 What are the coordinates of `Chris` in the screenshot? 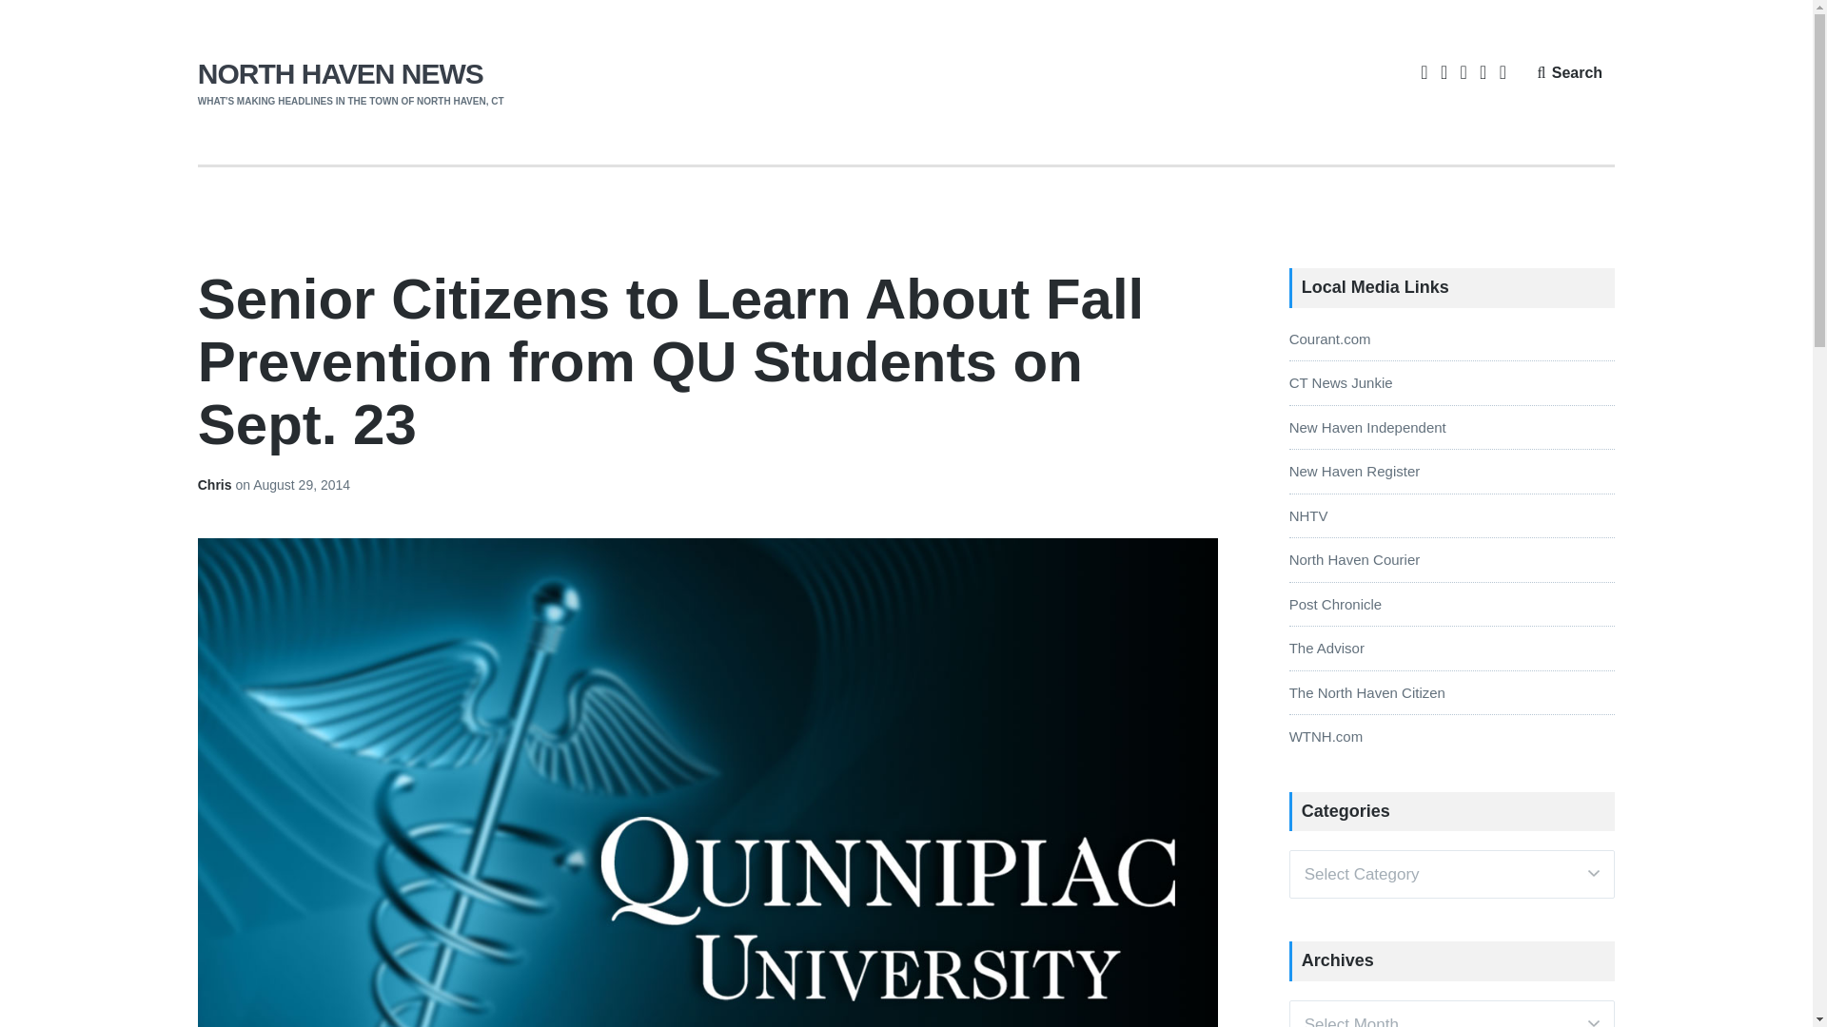 It's located at (216, 485).